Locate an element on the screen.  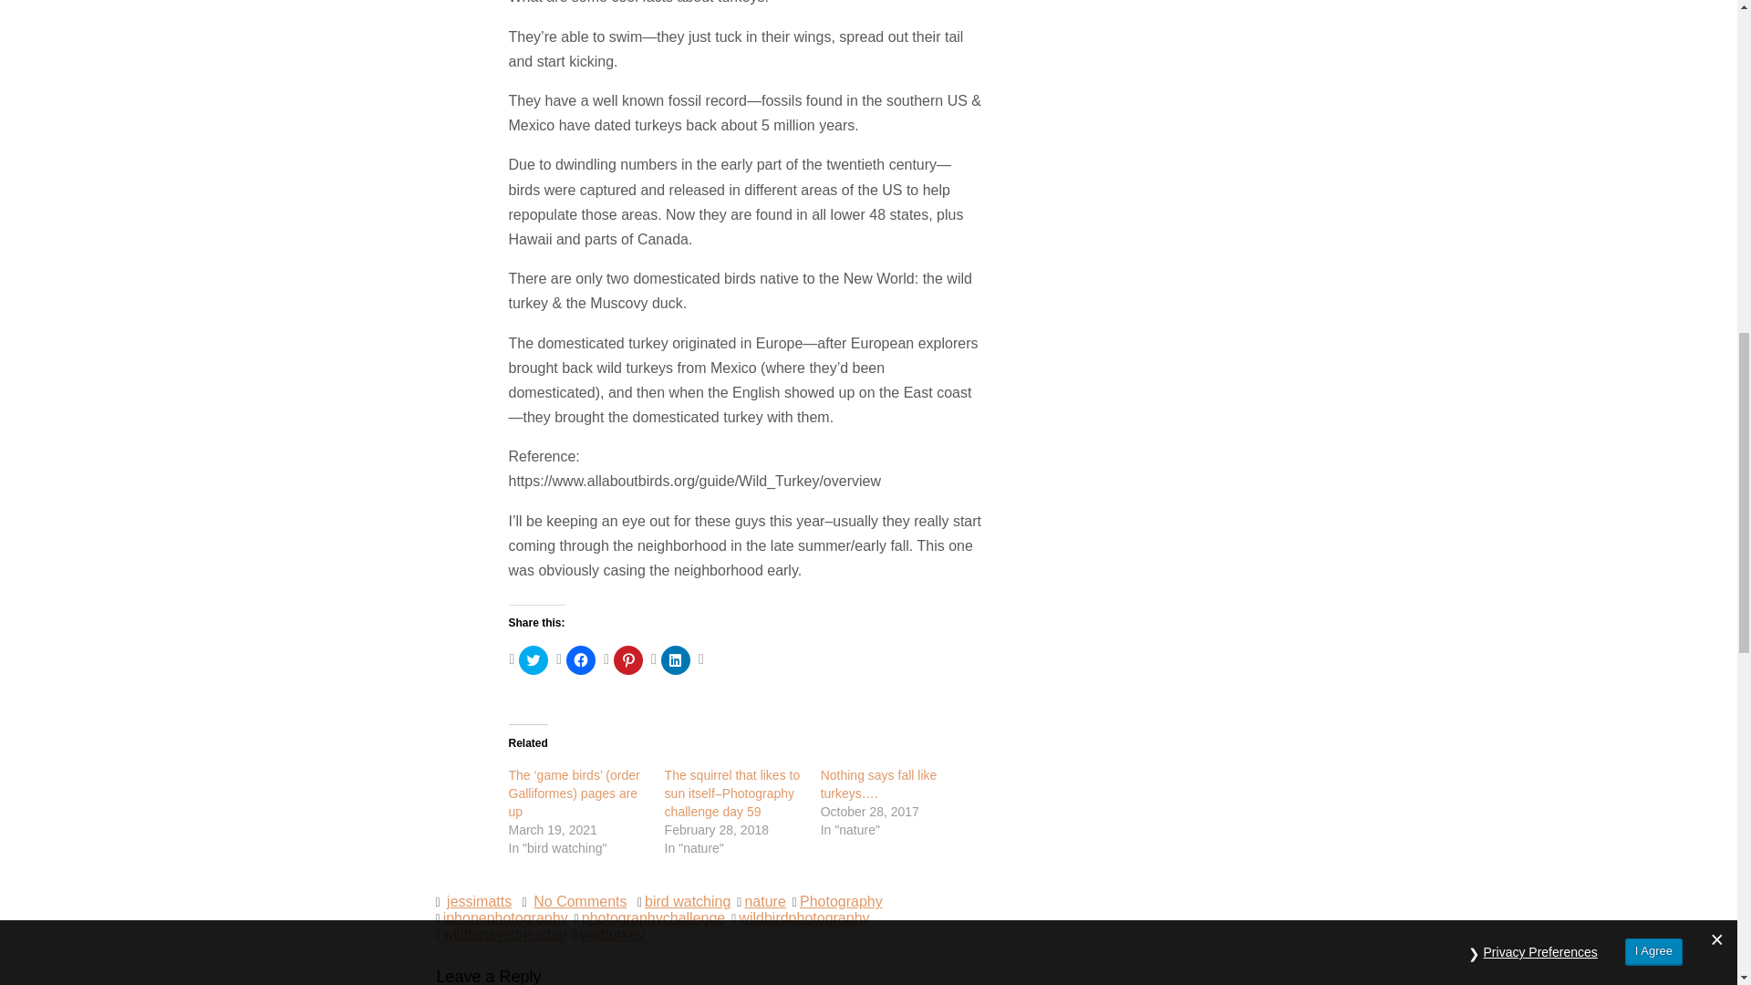
Click to share on Pinterest is located at coordinates (627, 660).